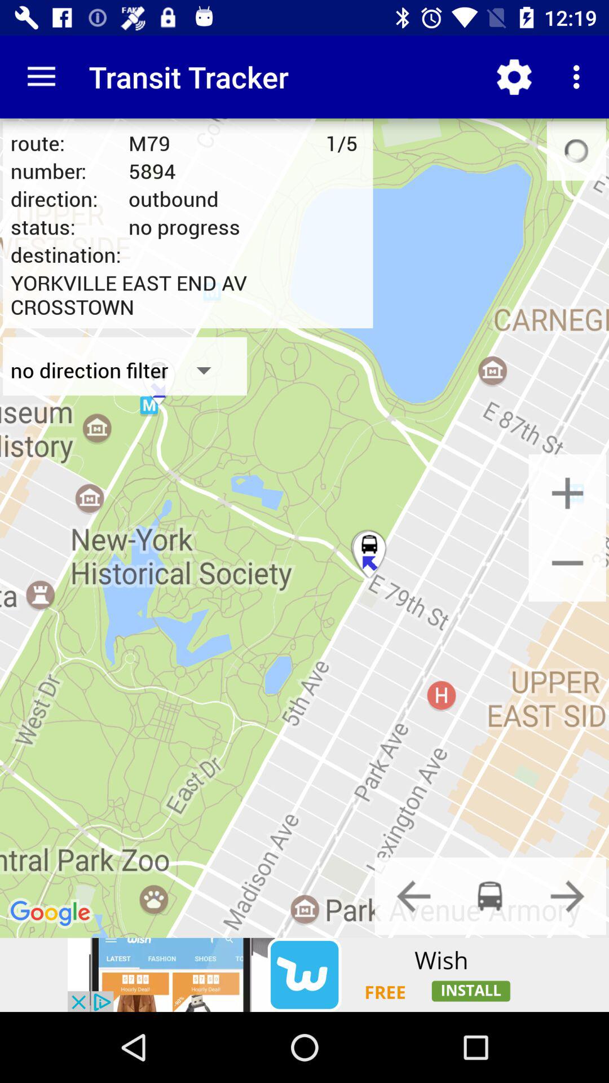  Describe the element at coordinates (413, 896) in the screenshot. I see `an arrow for selection` at that location.